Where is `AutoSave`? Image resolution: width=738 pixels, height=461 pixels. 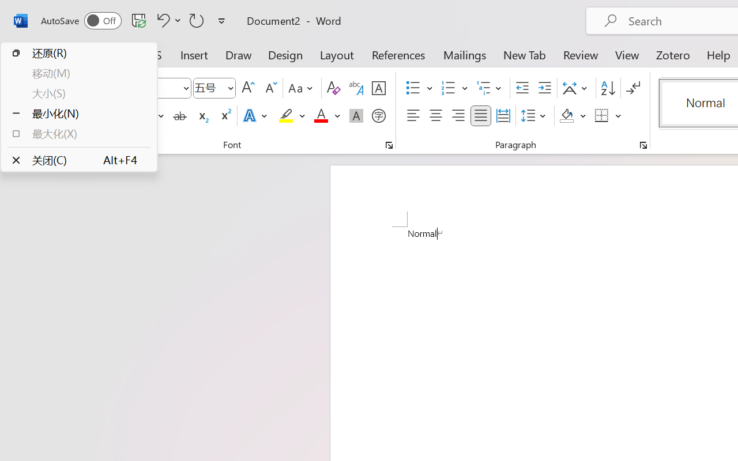 AutoSave is located at coordinates (81, 21).